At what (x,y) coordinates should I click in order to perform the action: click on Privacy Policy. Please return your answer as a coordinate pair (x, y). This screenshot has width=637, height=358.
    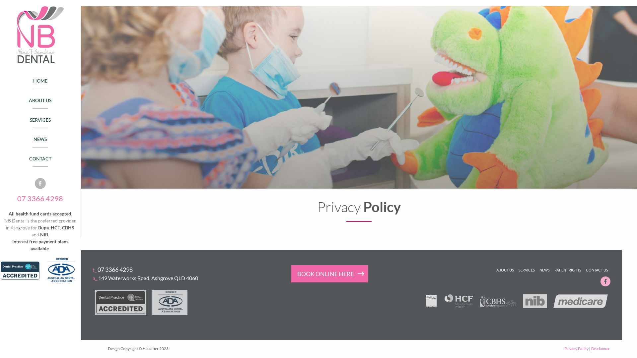
    Looking at the image, I should click on (577, 349).